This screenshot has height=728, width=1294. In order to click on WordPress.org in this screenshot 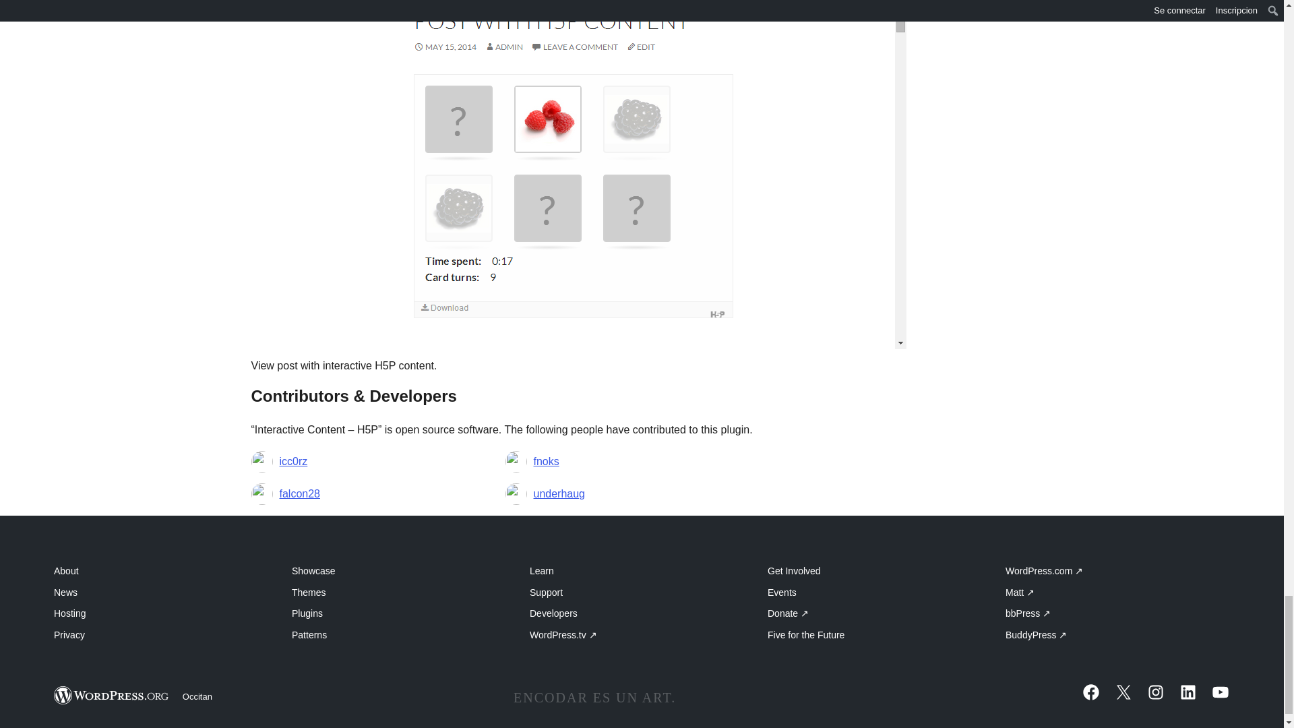, I will do `click(112, 696)`.